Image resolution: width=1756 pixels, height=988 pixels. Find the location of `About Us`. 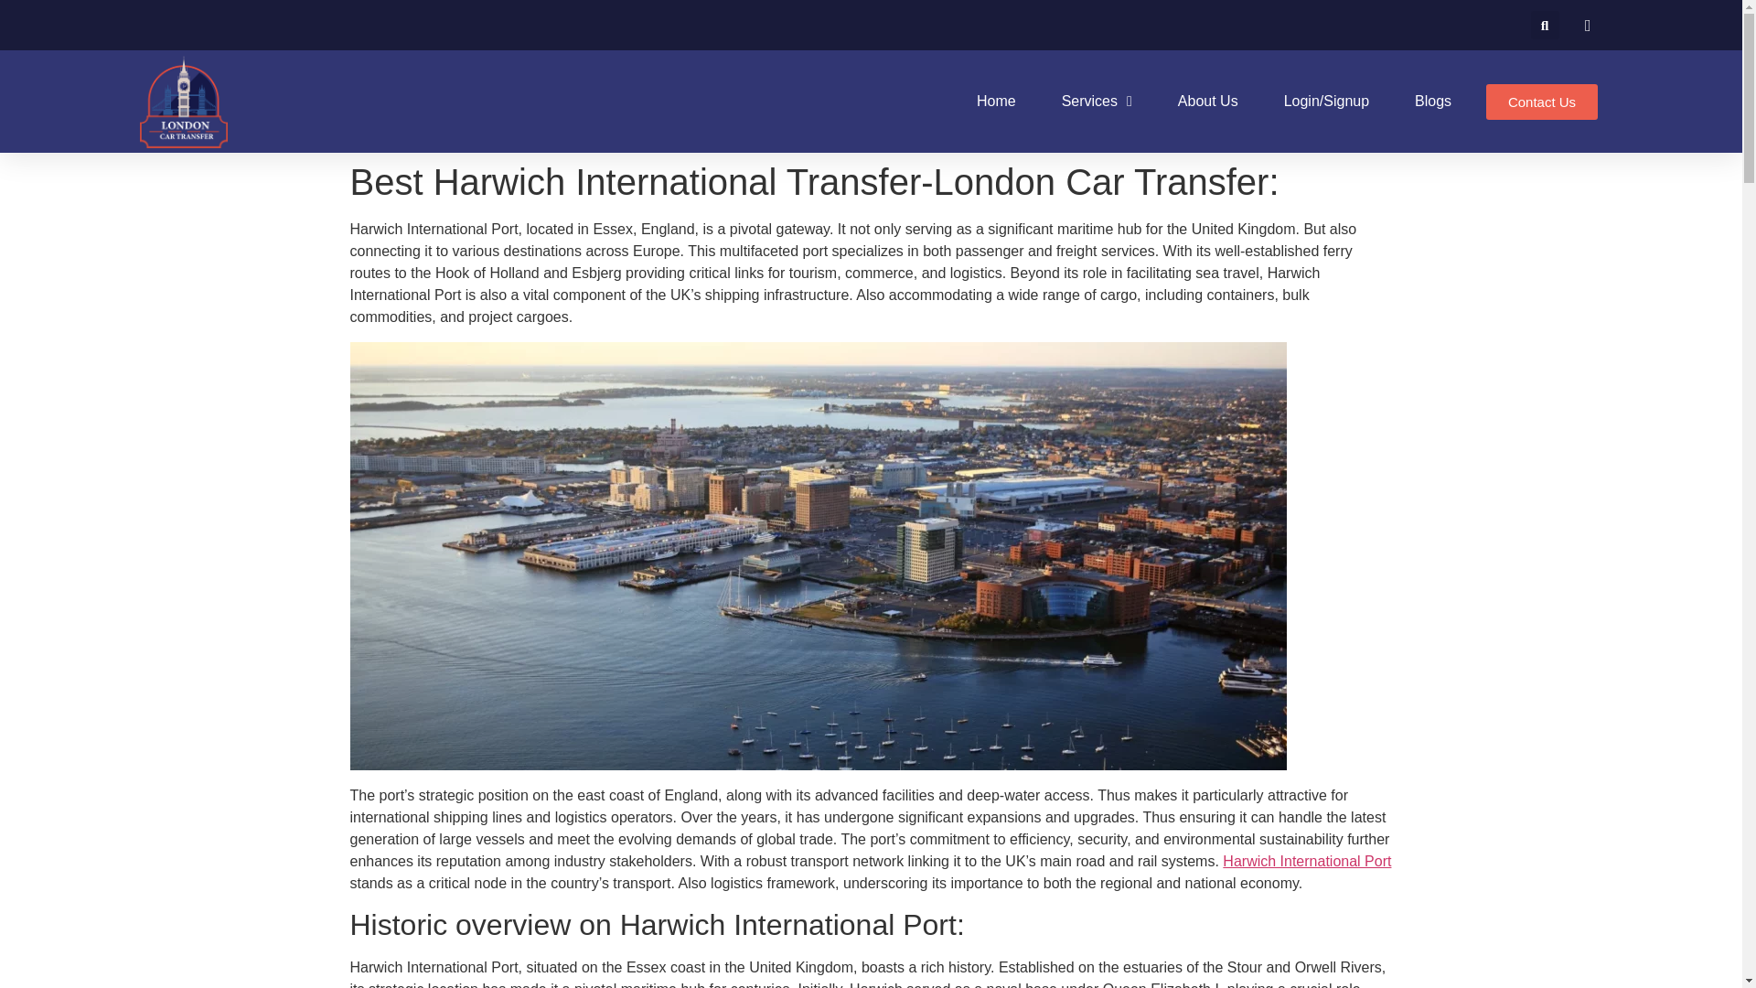

About Us is located at coordinates (1207, 101).